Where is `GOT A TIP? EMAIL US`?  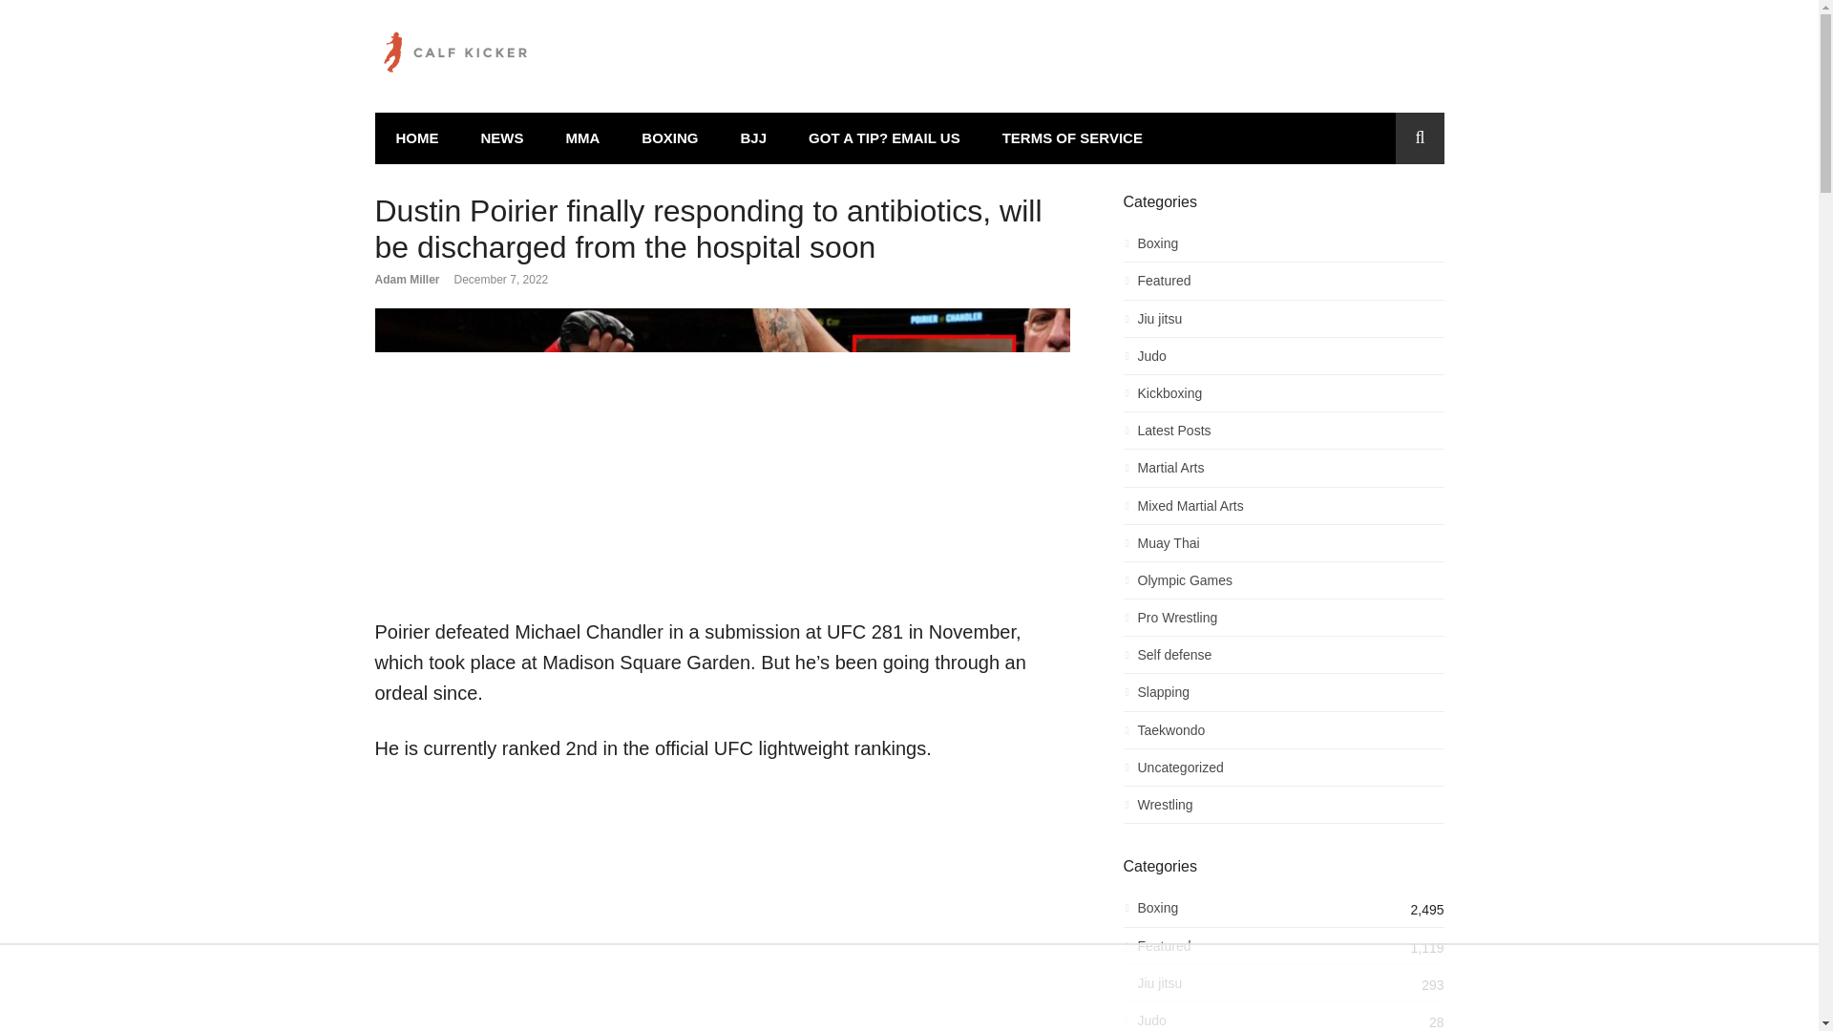 GOT A TIP? EMAIL US is located at coordinates (884, 137).